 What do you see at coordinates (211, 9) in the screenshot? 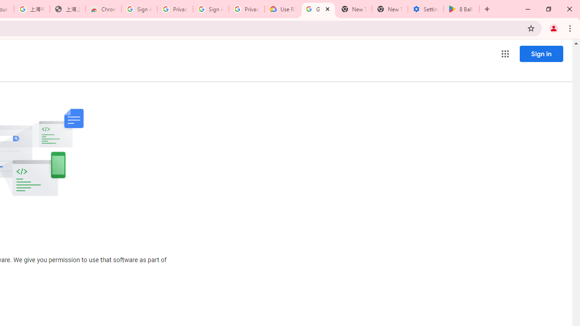
I see `Sign in - Google Accounts` at bounding box center [211, 9].